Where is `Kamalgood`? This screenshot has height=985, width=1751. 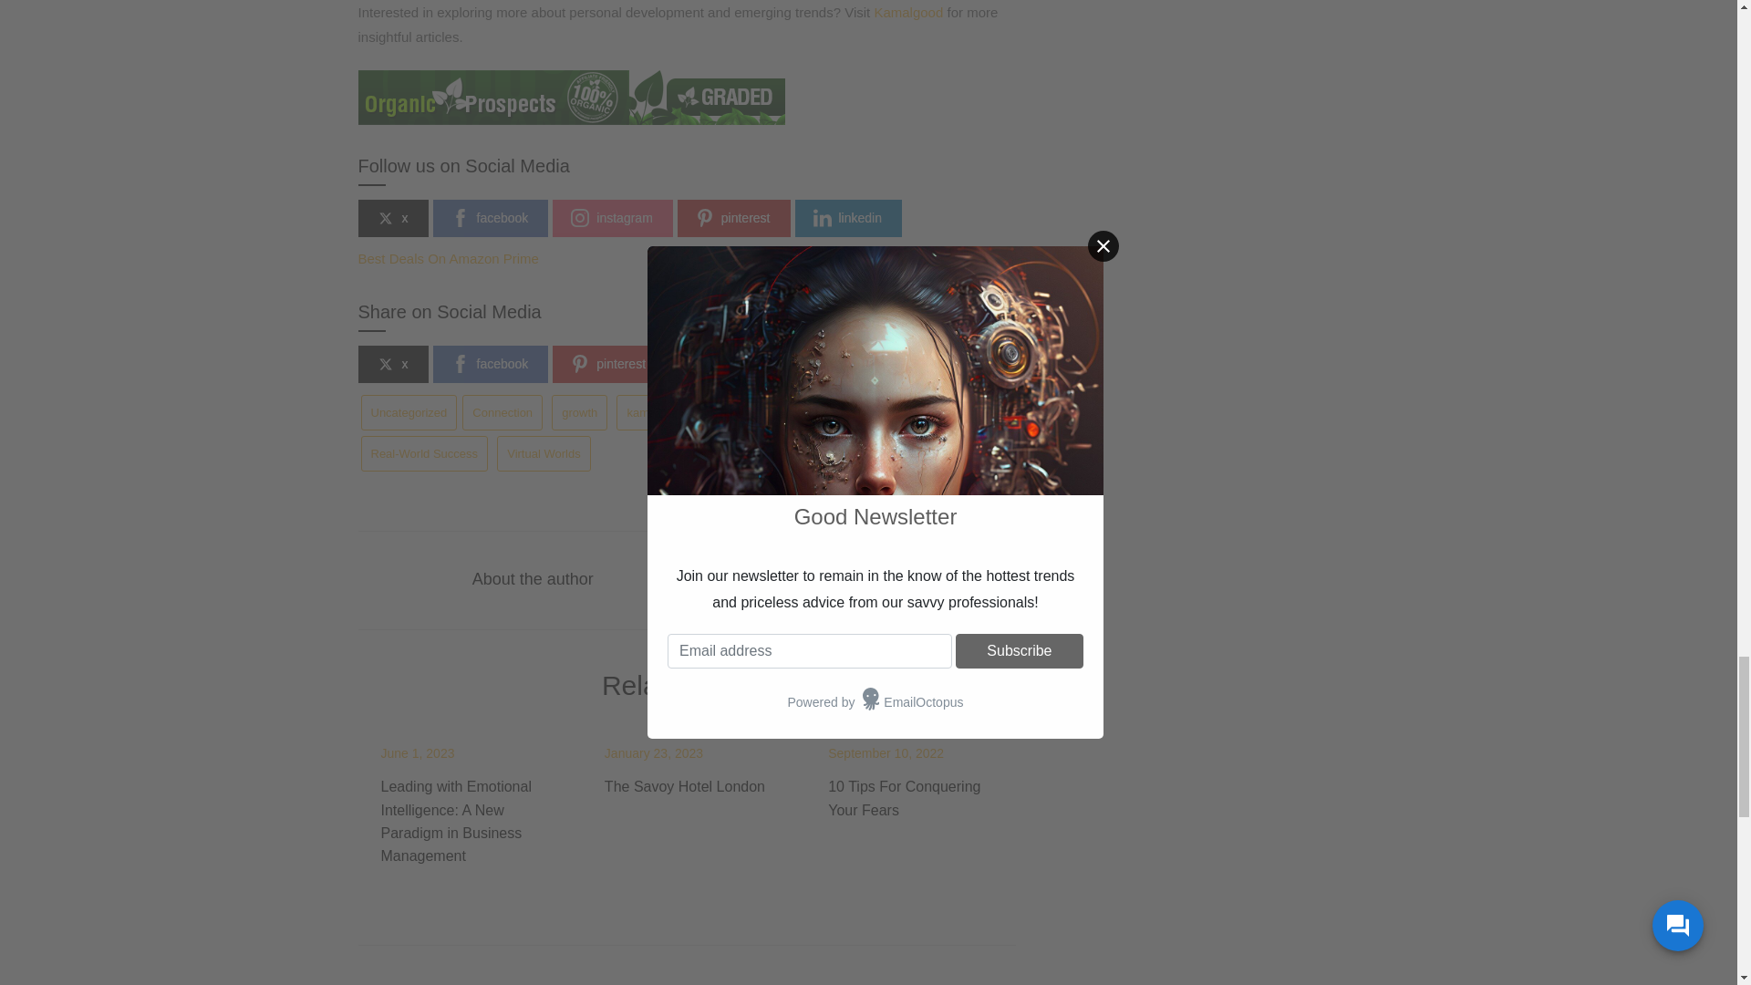 Kamalgood is located at coordinates (908, 12).